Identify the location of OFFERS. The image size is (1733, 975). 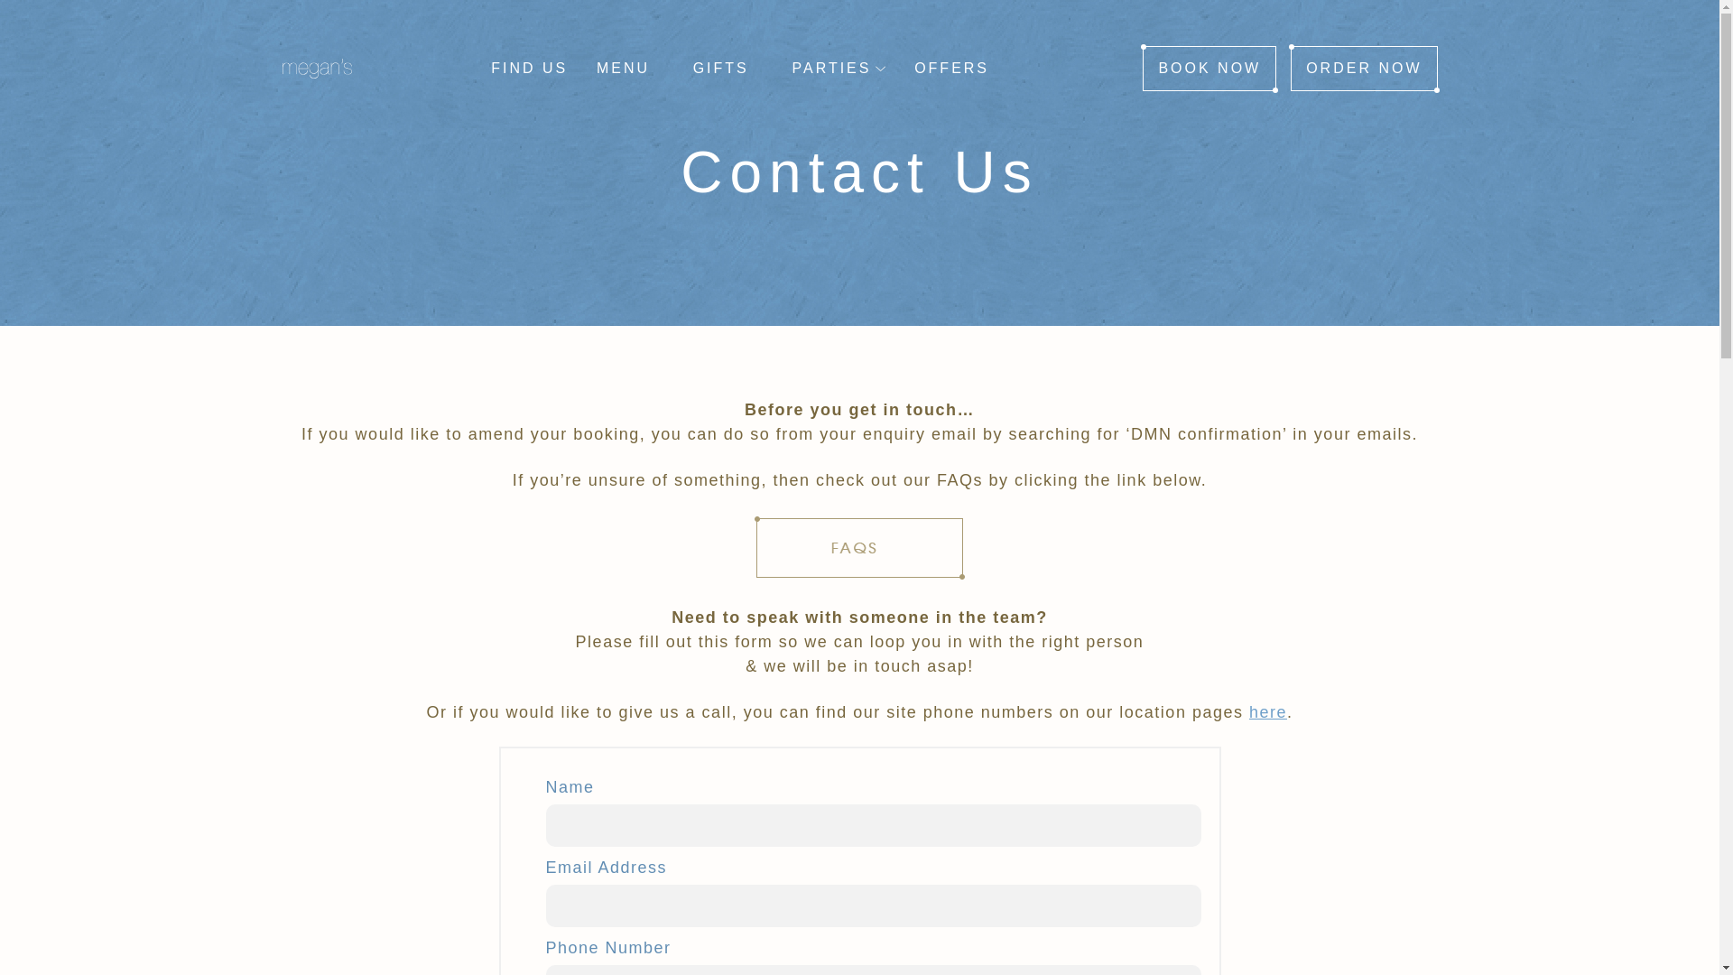
(951, 68).